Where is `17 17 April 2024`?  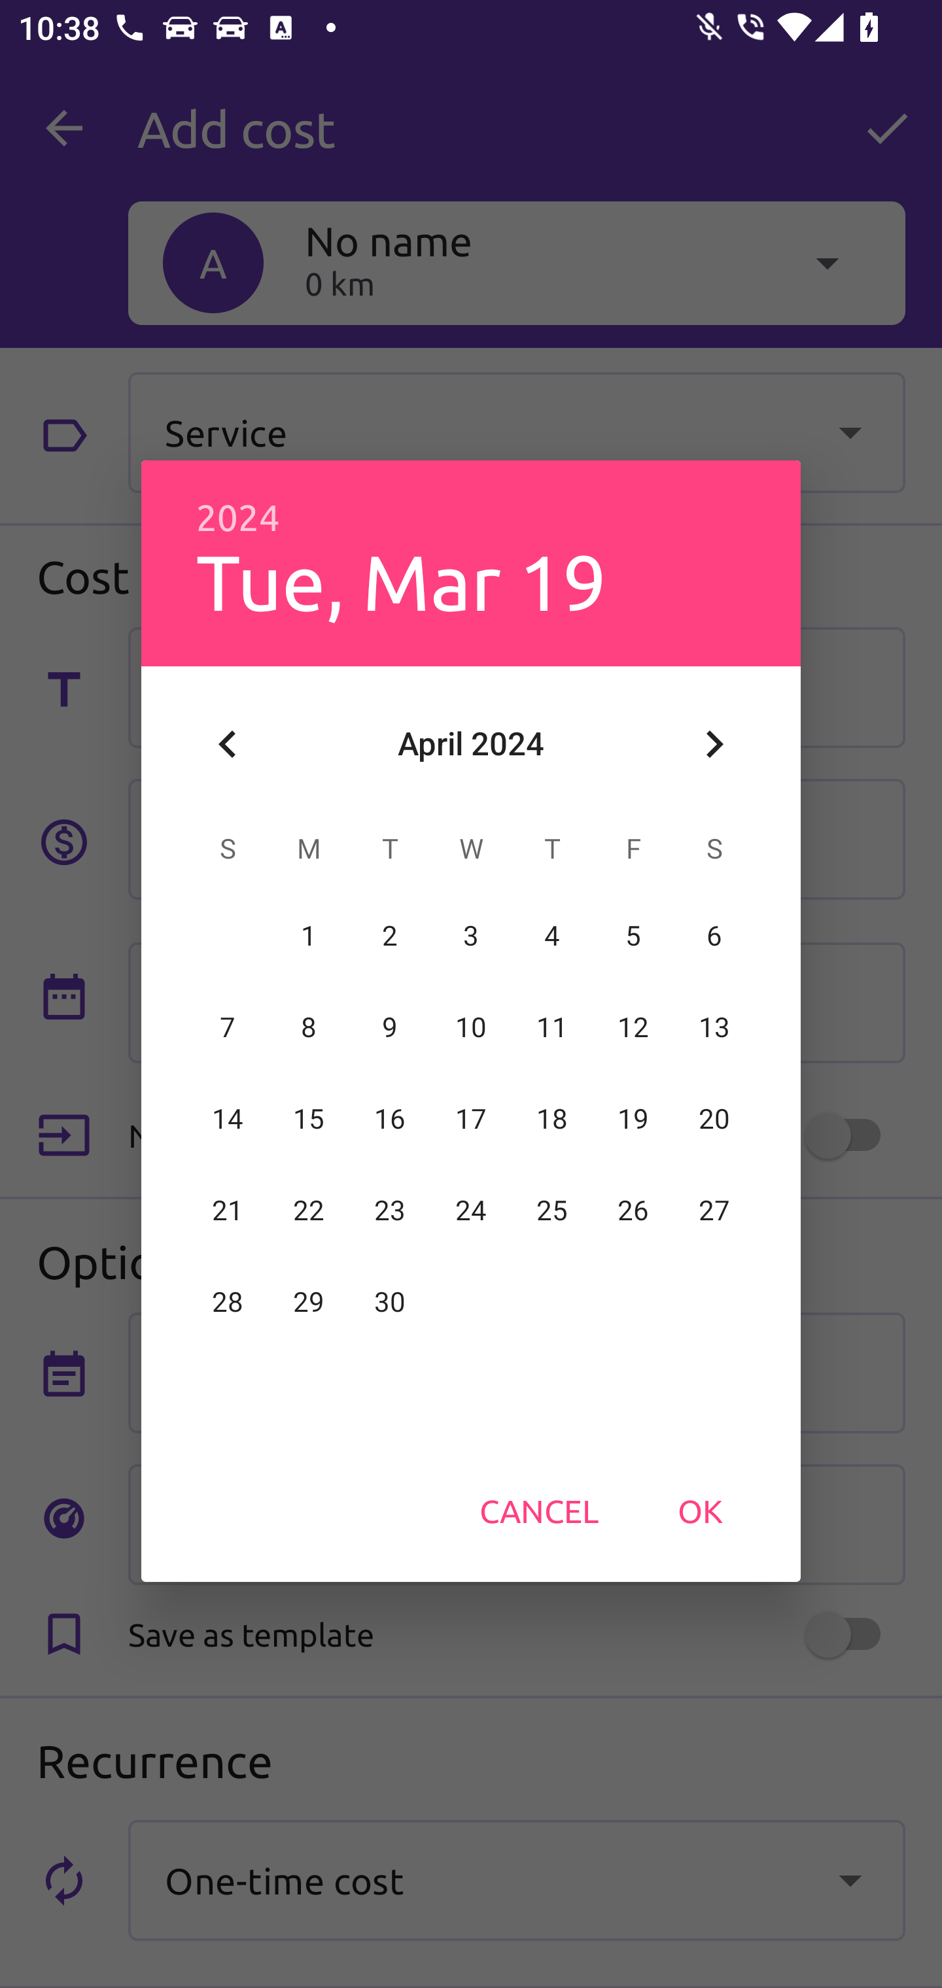
17 17 April 2024 is located at coordinates (471, 1119).